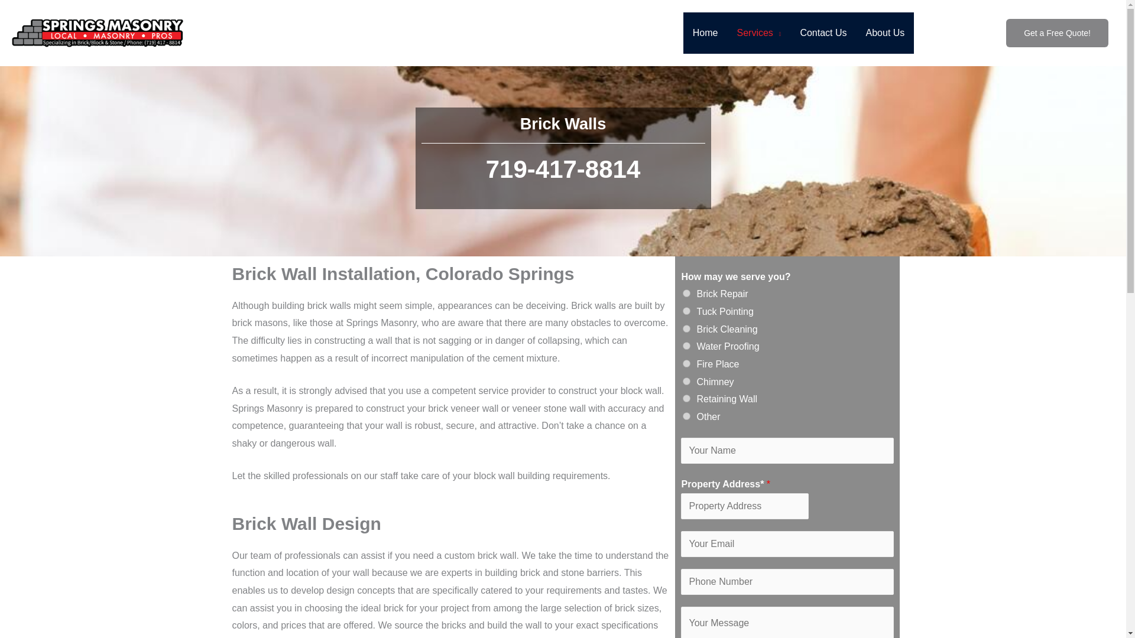  I want to click on Fire Place, so click(686, 364).